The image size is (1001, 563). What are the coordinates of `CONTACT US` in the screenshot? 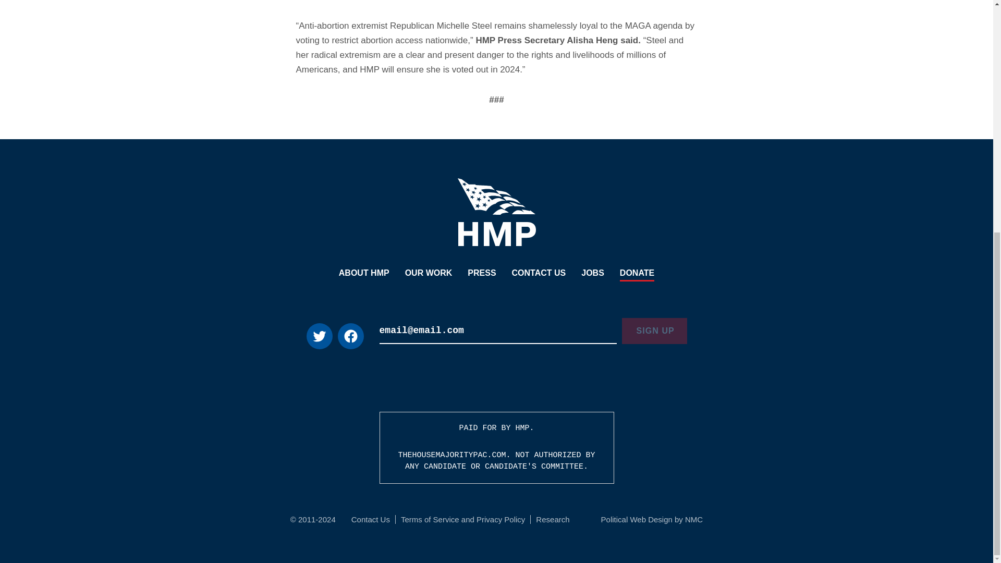 It's located at (539, 274).